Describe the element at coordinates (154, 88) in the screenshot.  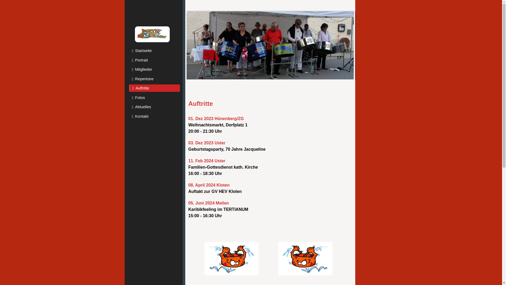
I see `Auftritte` at that location.